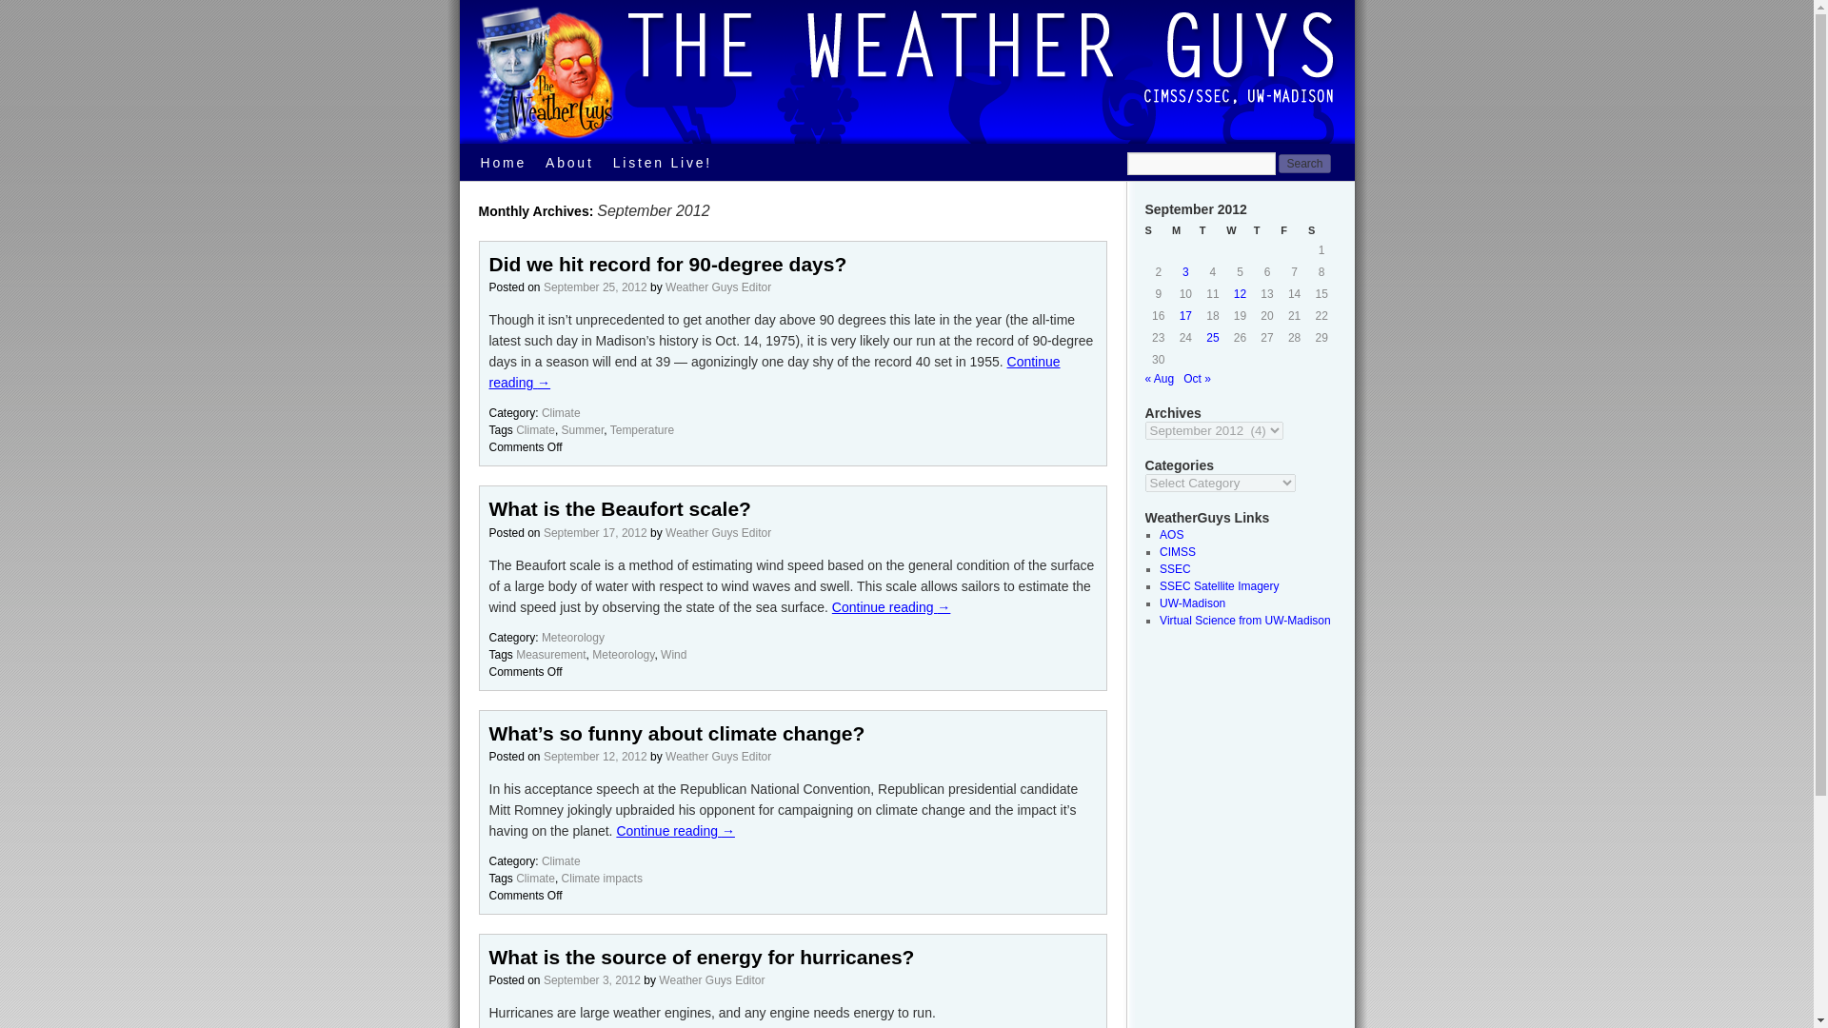 This screenshot has height=1028, width=1828. I want to click on September 17, 2012, so click(594, 533).